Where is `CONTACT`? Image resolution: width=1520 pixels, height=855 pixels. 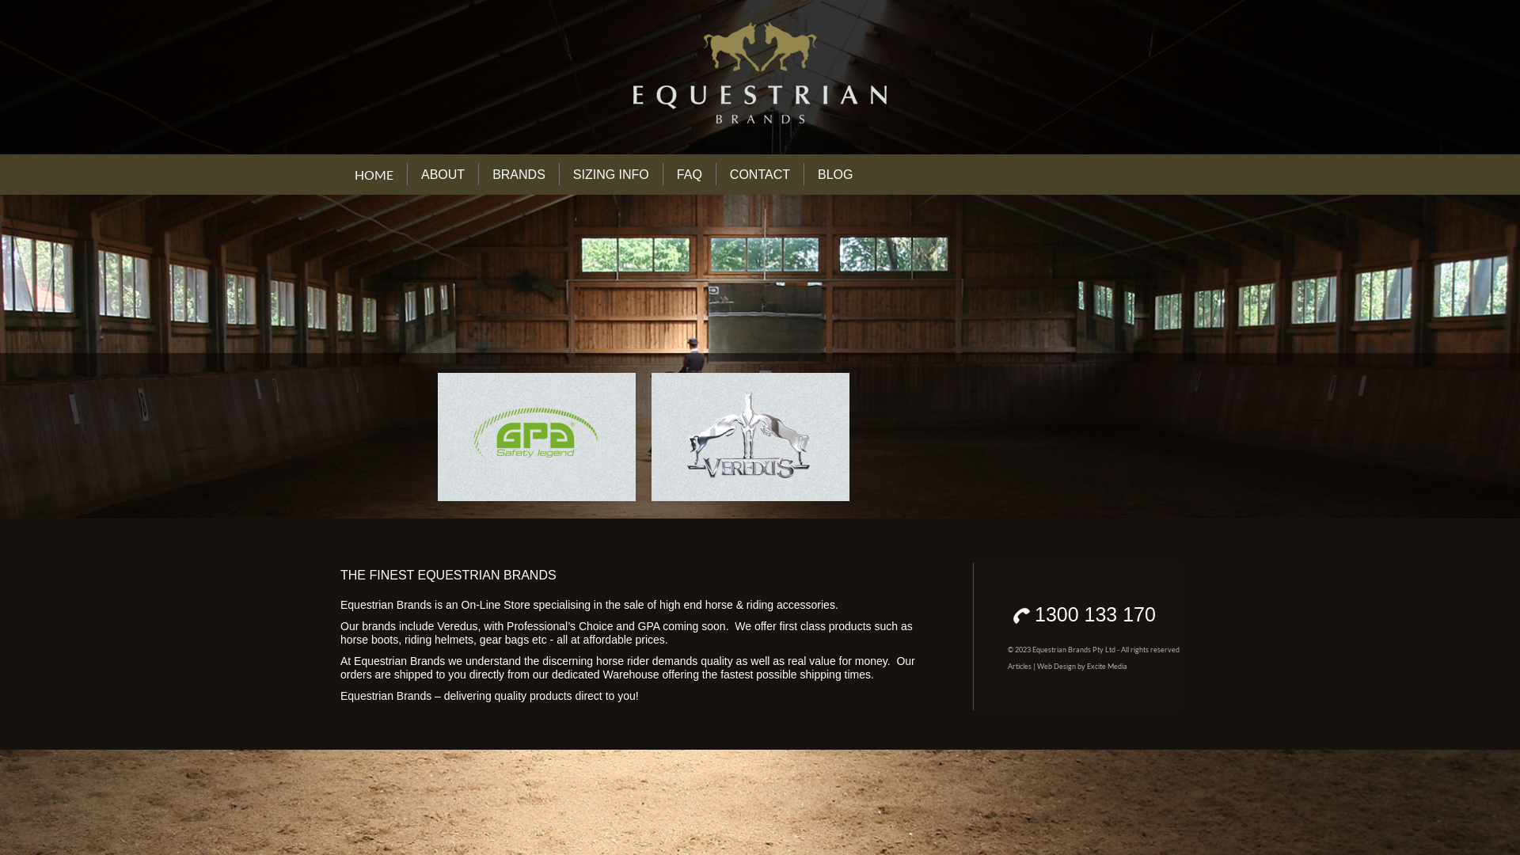 CONTACT is located at coordinates (760, 174).